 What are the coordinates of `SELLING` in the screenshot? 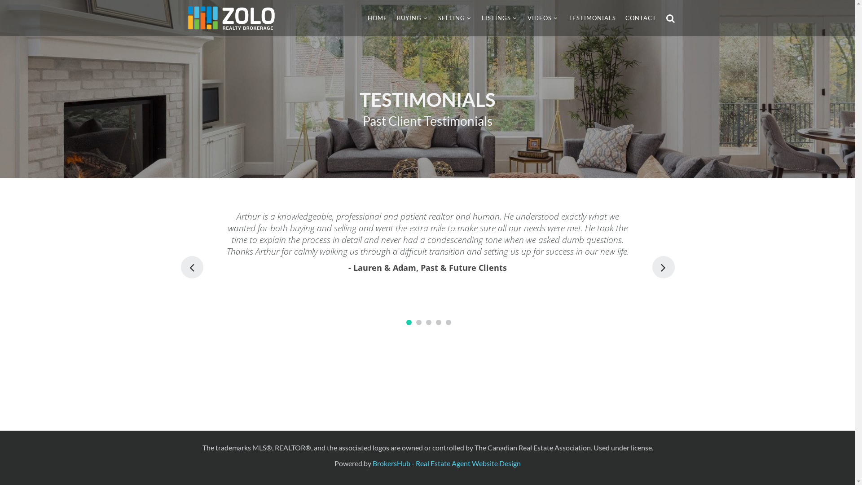 It's located at (455, 18).